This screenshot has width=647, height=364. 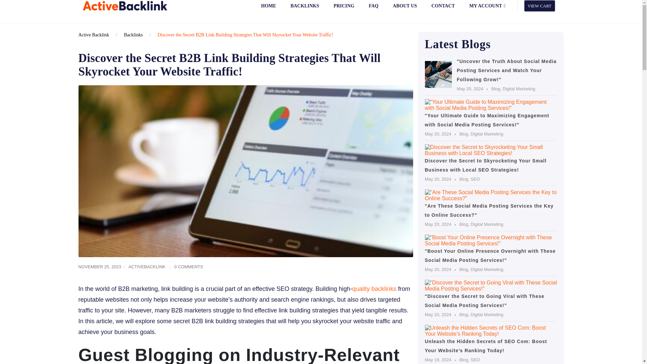 What do you see at coordinates (443, 9) in the screenshot?
I see `CONTACT` at bounding box center [443, 9].